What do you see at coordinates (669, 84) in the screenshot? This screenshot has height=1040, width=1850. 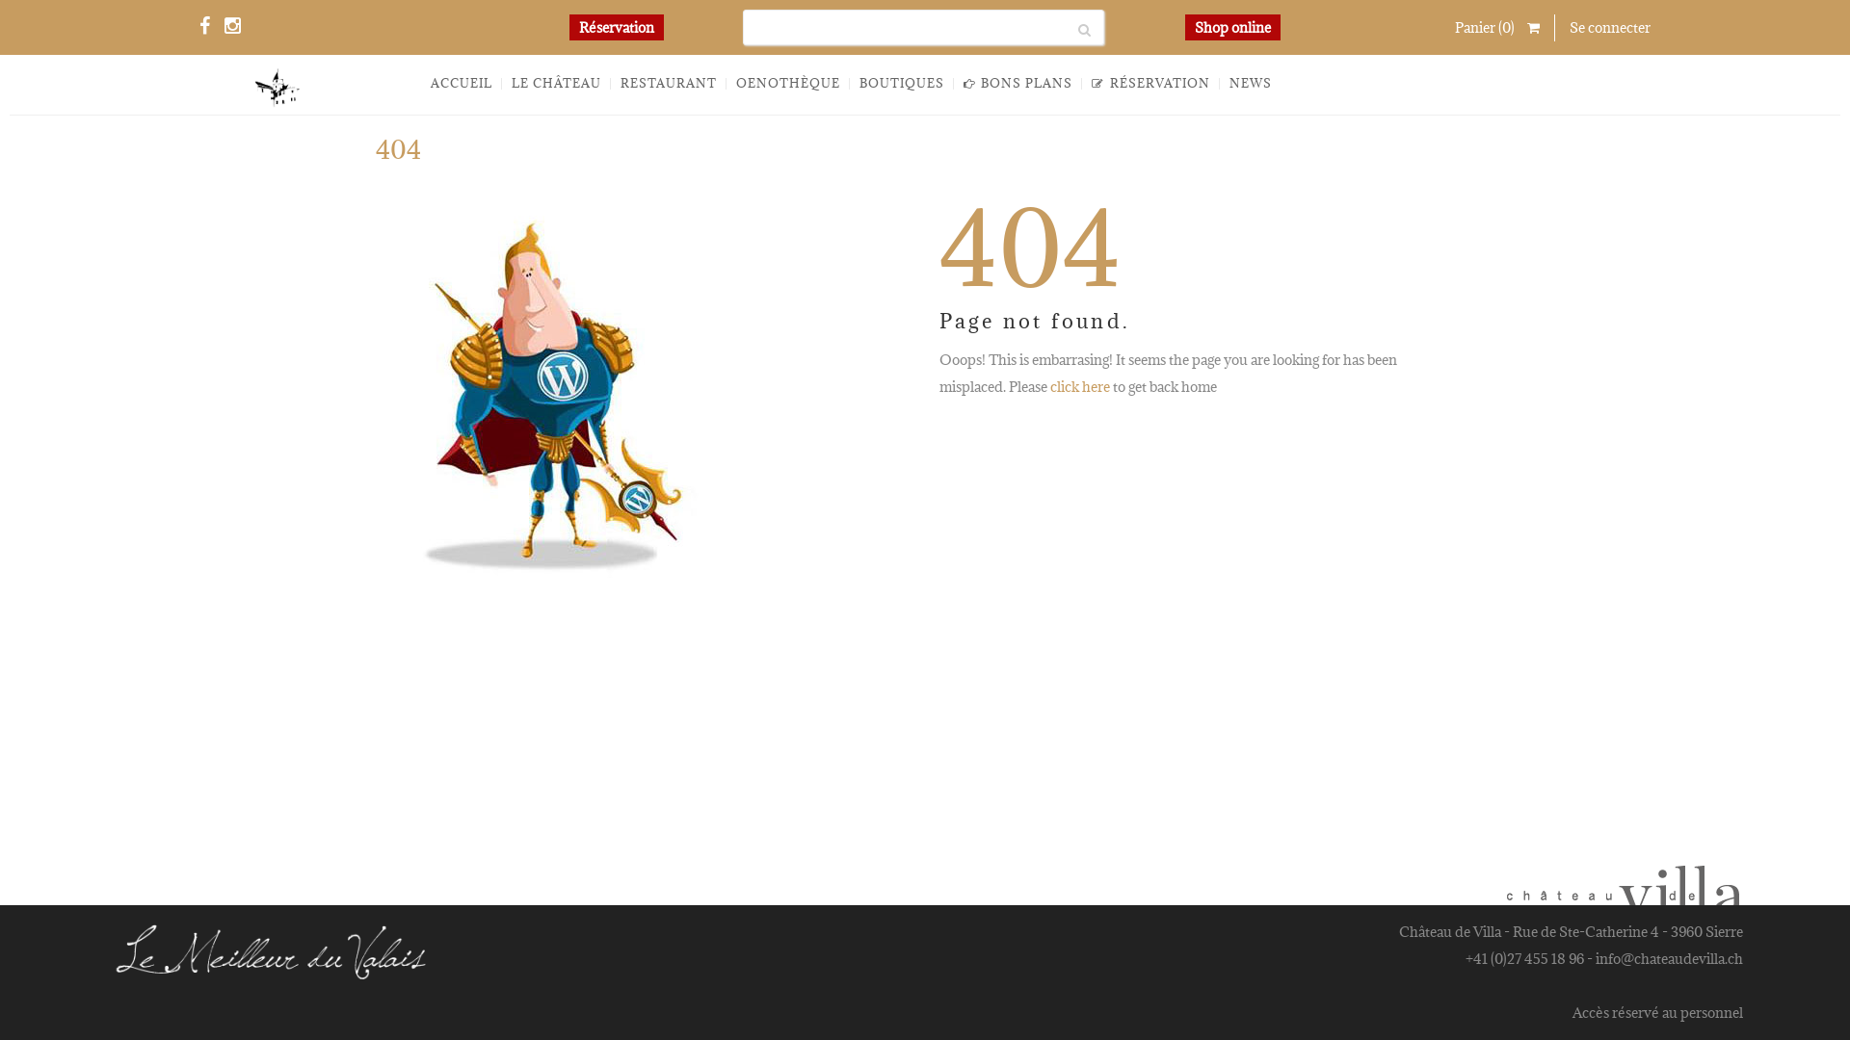 I see `RESTAURANT` at bounding box center [669, 84].